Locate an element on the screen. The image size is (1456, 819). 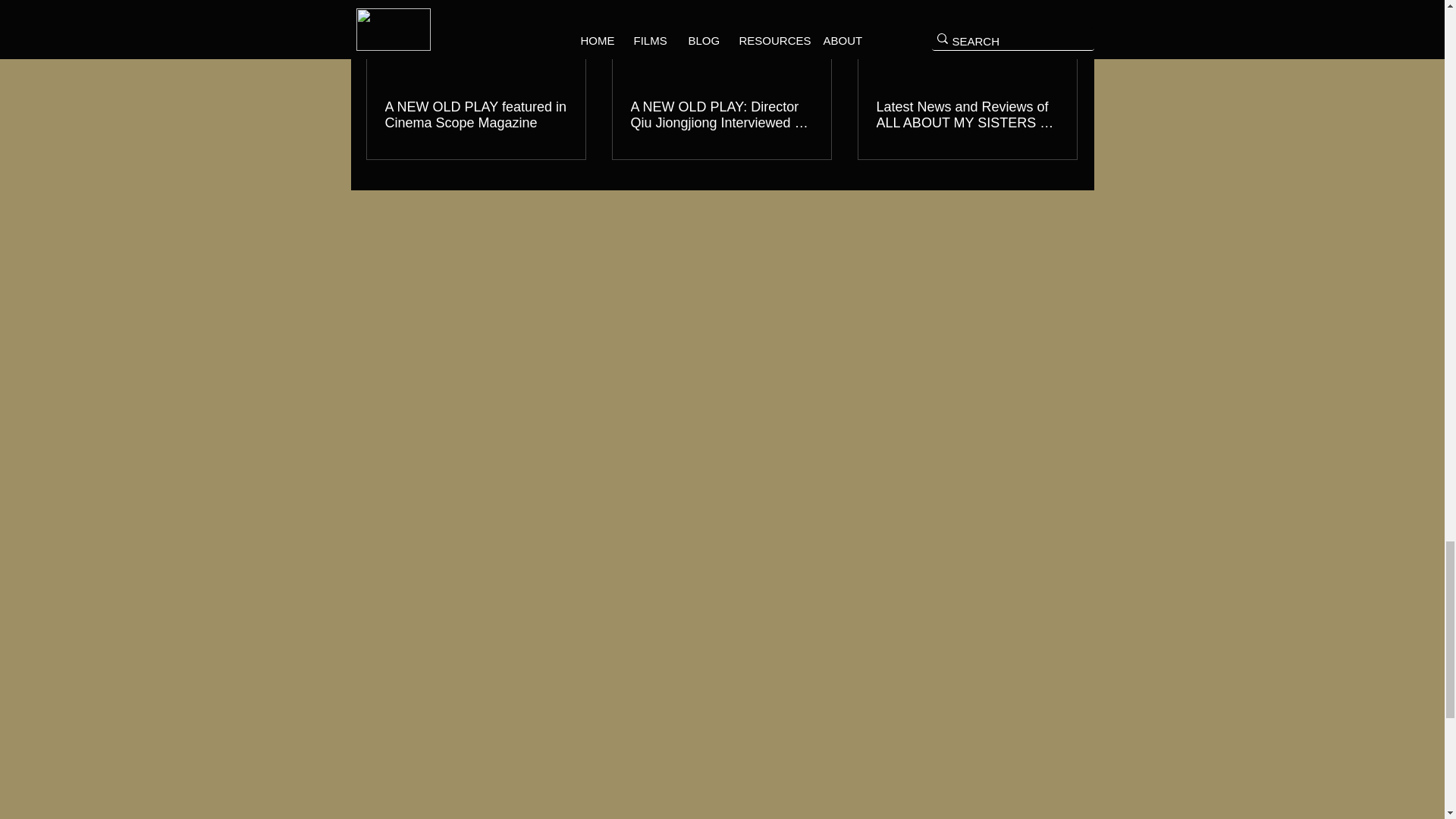
A NEW OLD PLAY featured in Cinema Scope Magazine is located at coordinates (476, 115).